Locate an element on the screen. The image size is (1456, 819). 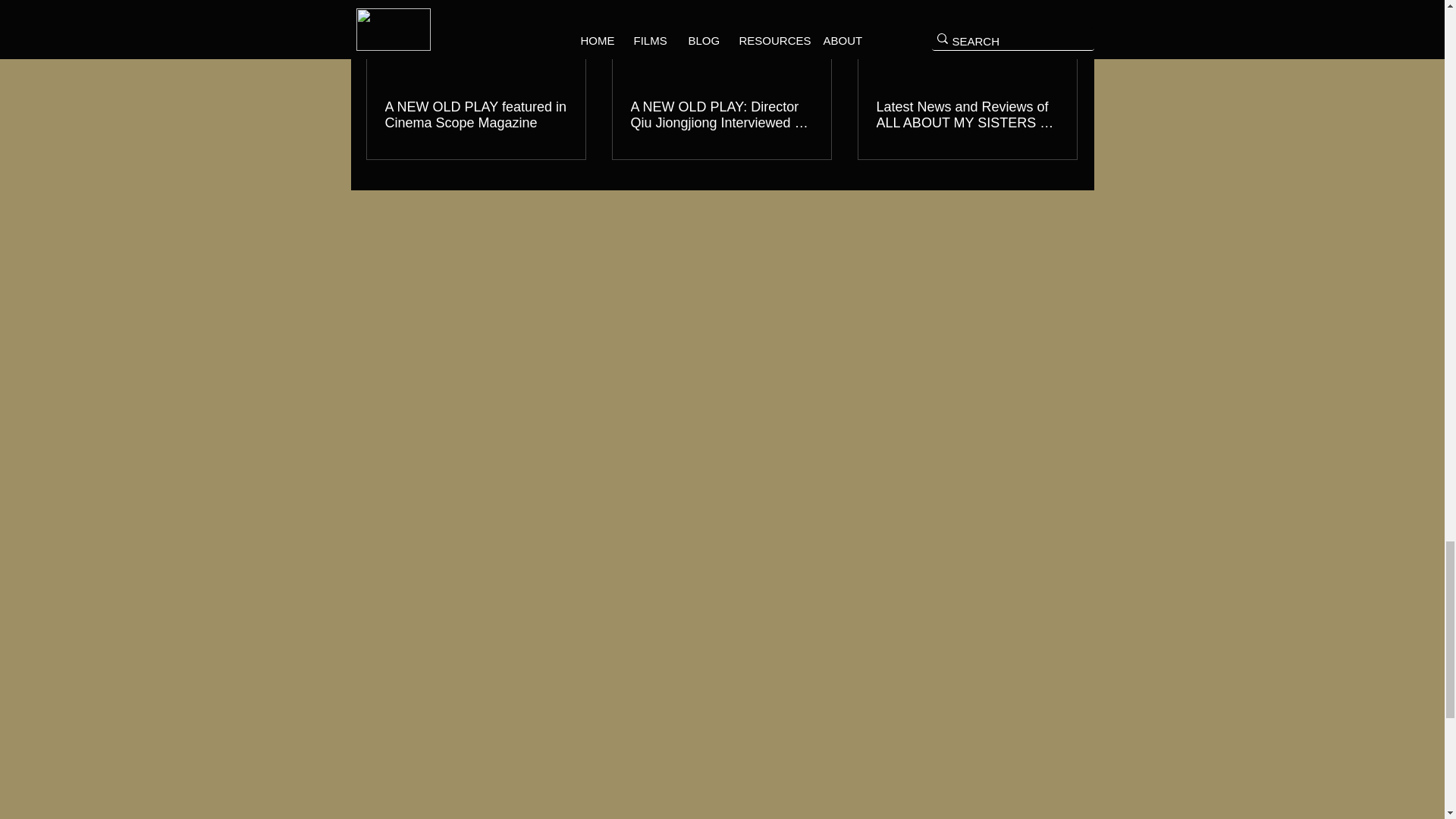
A NEW OLD PLAY featured in Cinema Scope Magazine is located at coordinates (476, 115).